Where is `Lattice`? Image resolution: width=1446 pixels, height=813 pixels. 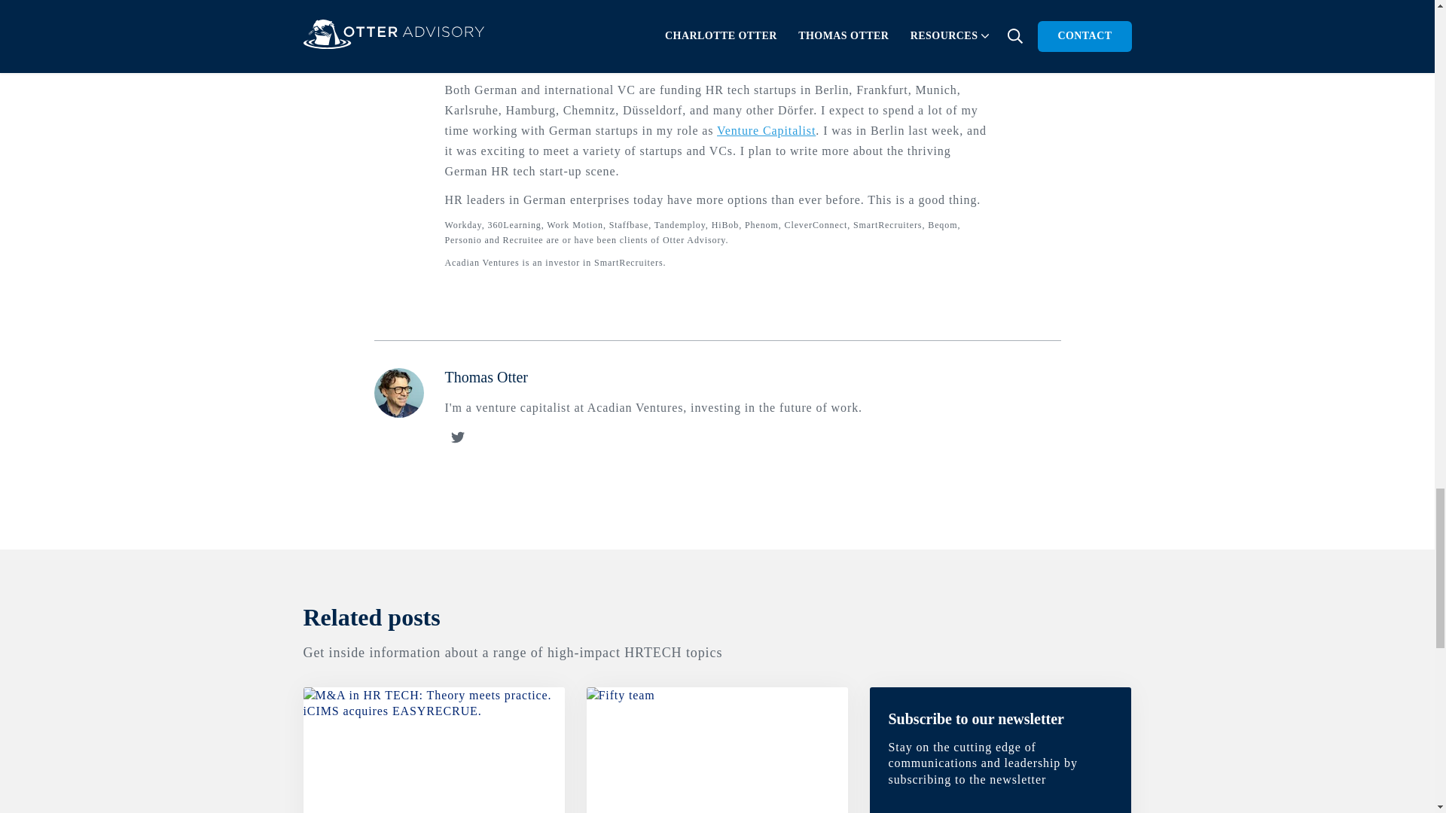 Lattice is located at coordinates (793, 41).